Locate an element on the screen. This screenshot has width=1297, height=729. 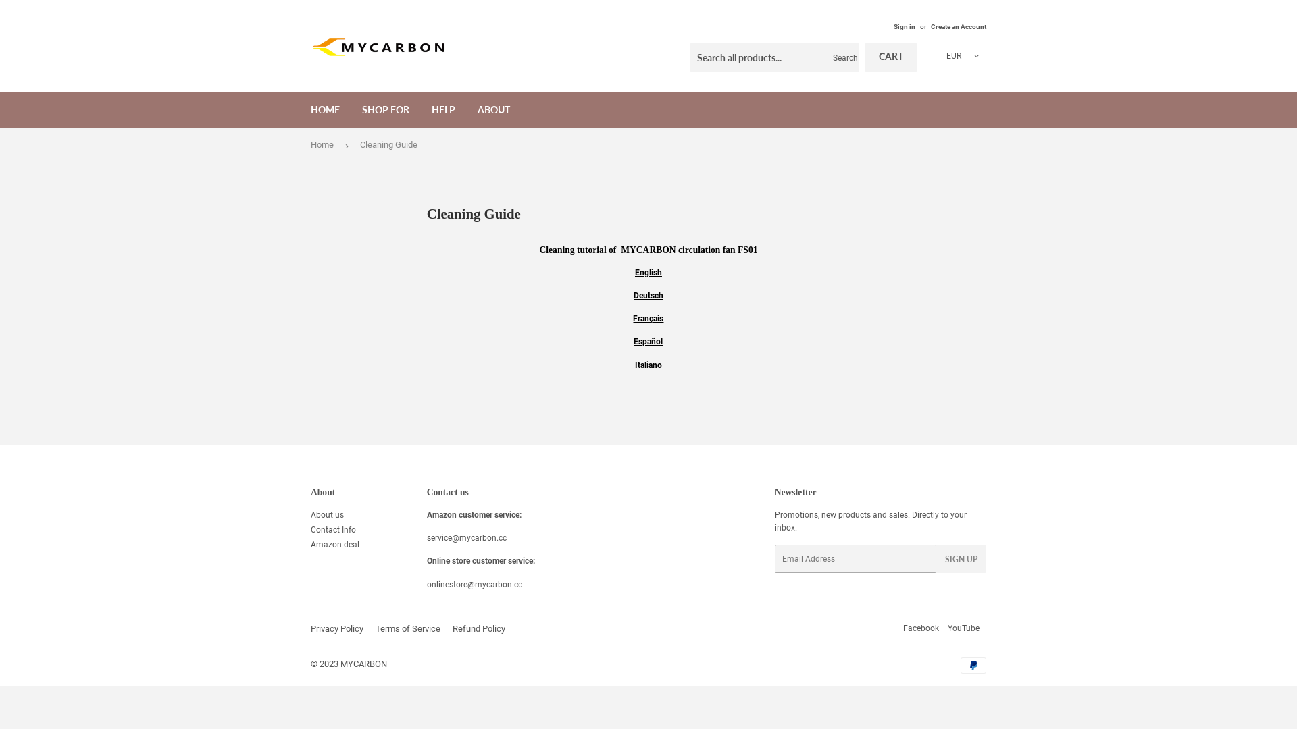
Amazon deal is located at coordinates (335, 545).